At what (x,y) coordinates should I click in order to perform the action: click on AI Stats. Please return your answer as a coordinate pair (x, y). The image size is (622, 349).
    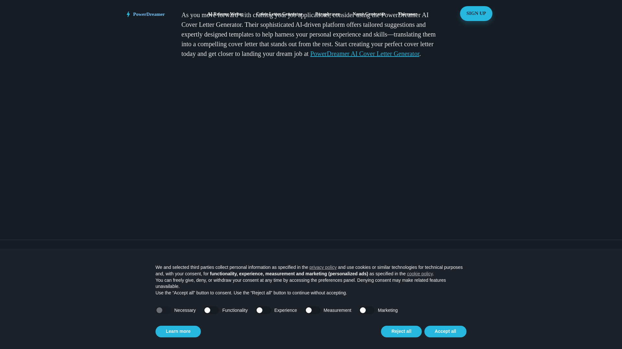
    Looking at the image, I should click on (478, 288).